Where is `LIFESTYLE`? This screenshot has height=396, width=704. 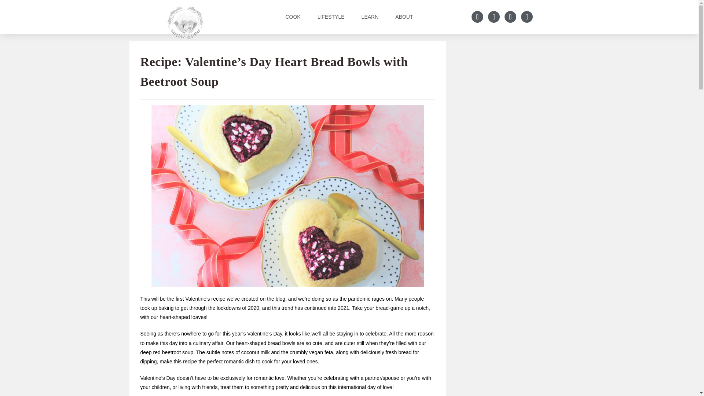
LIFESTYLE is located at coordinates (331, 17).